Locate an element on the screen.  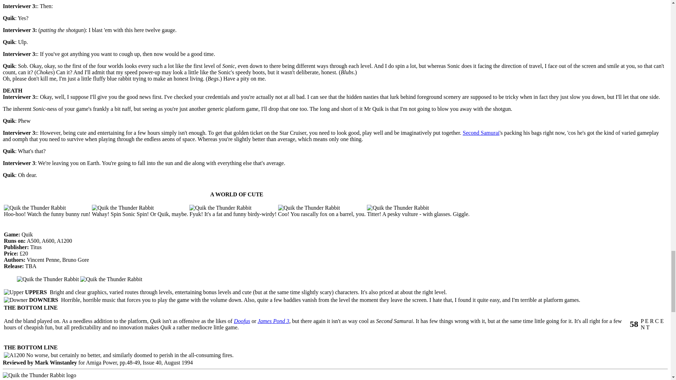
James Pond 3 is located at coordinates (273, 321).